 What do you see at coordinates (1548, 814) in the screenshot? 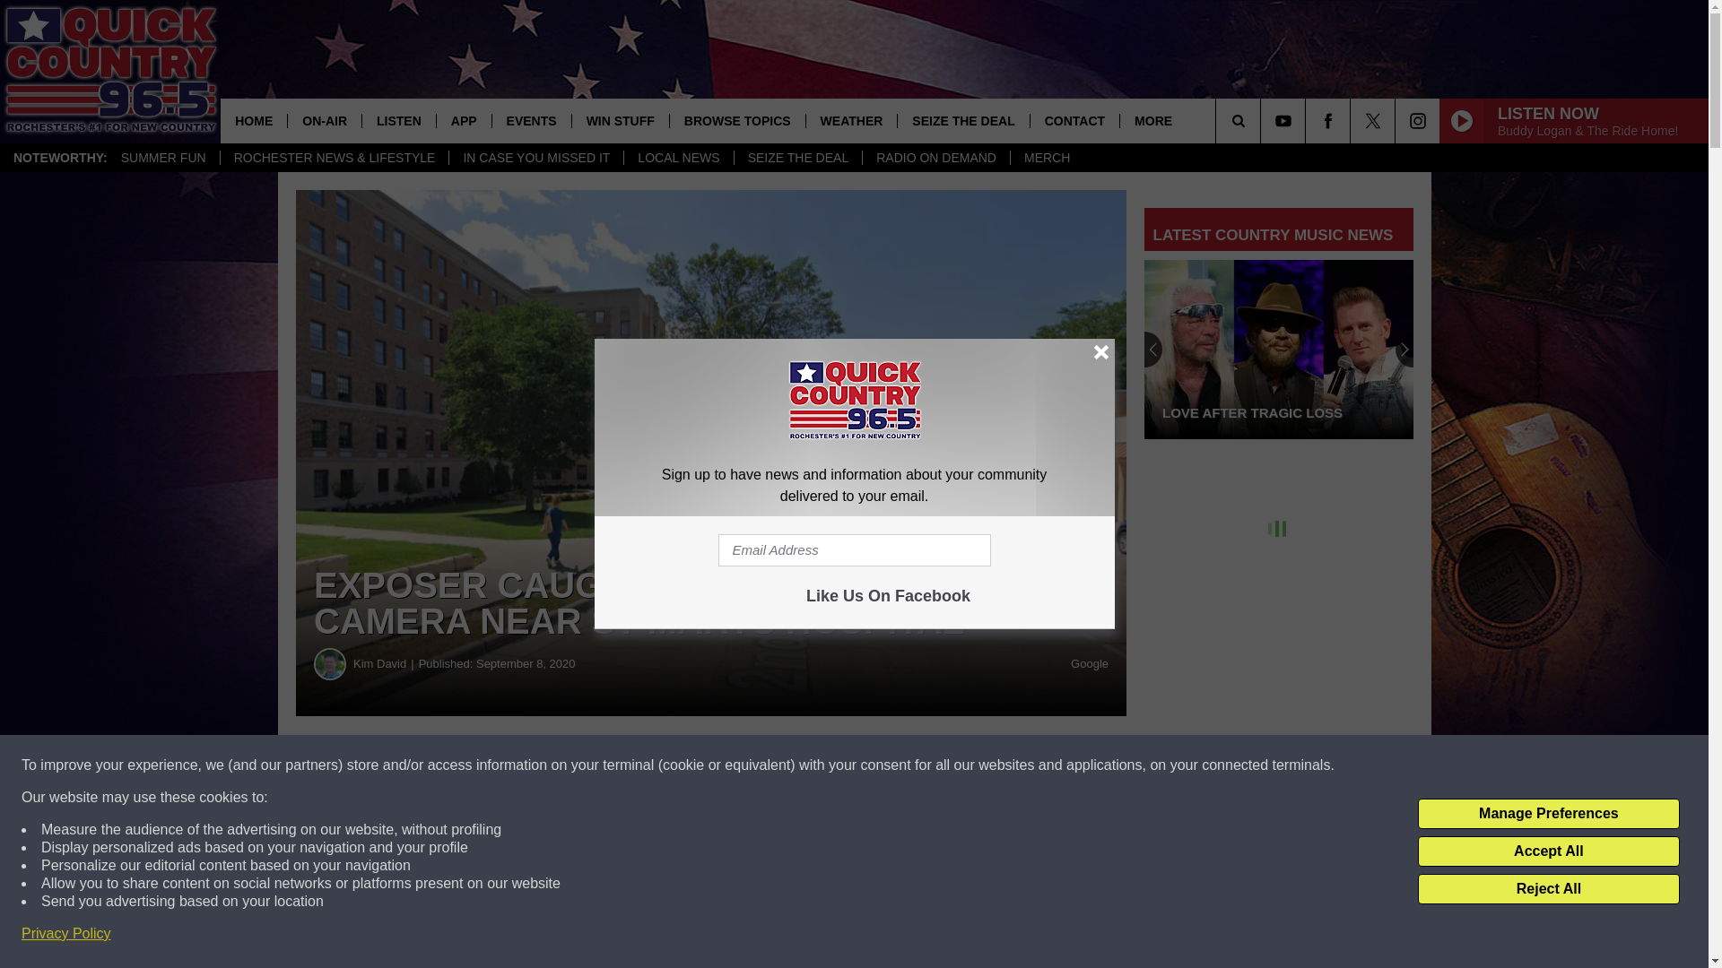
I see `Manage Preferences` at bounding box center [1548, 814].